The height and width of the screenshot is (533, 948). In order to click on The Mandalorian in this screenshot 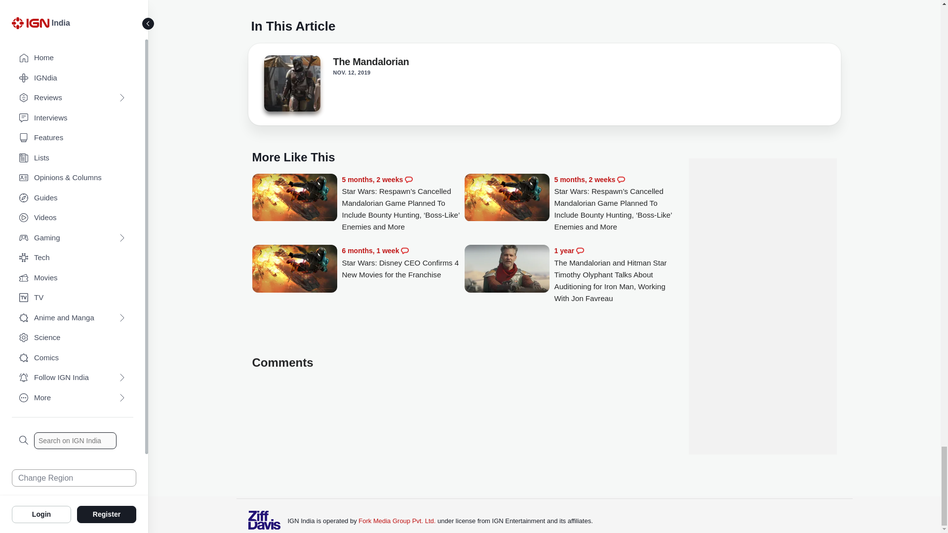, I will do `click(291, 86)`.